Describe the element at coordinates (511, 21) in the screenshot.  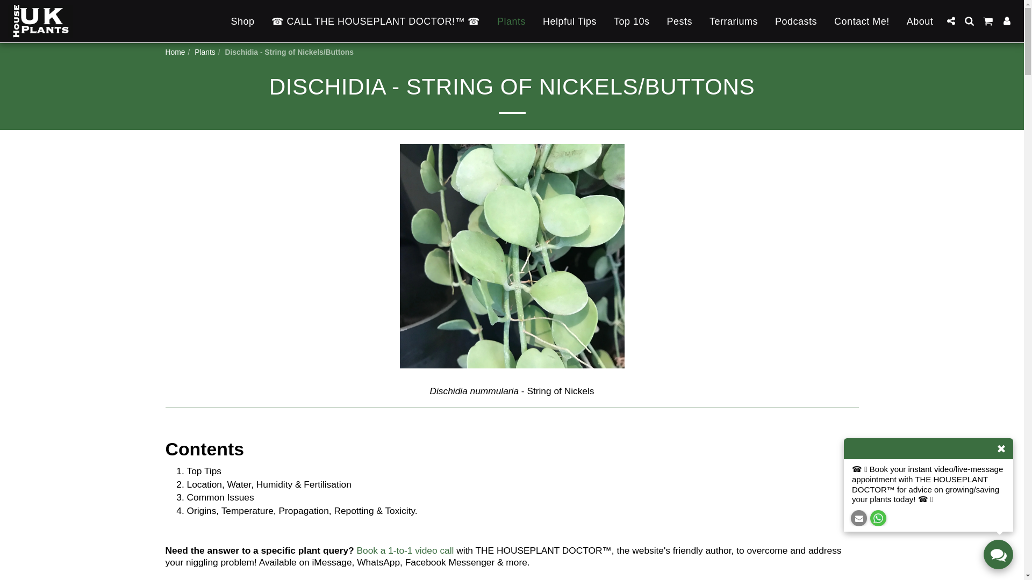
I see `Plants` at that location.